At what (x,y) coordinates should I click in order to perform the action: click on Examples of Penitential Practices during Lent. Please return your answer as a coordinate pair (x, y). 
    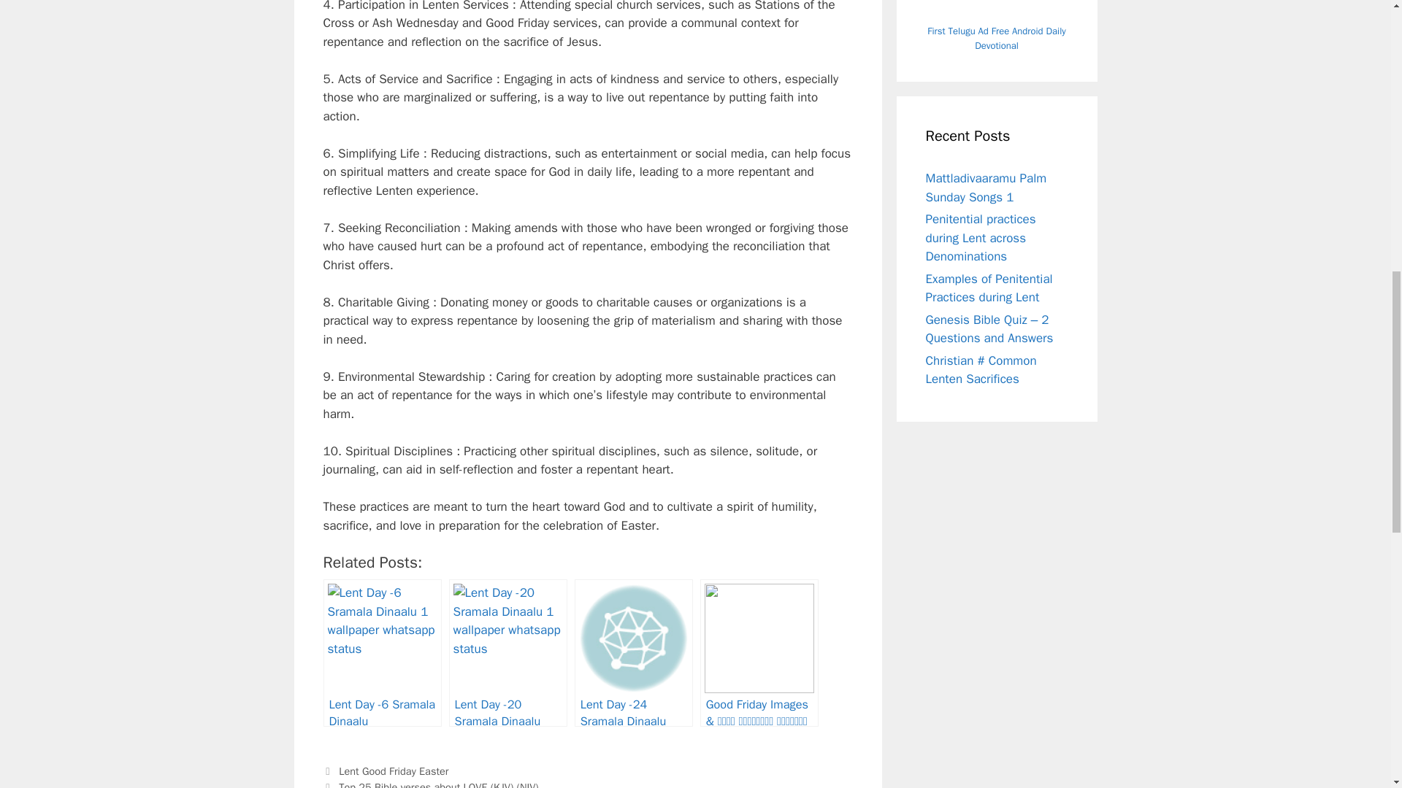
    Looking at the image, I should click on (989, 288).